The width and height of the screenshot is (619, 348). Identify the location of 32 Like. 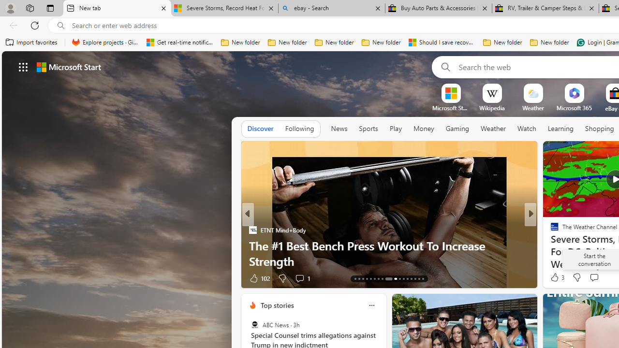
(556, 277).